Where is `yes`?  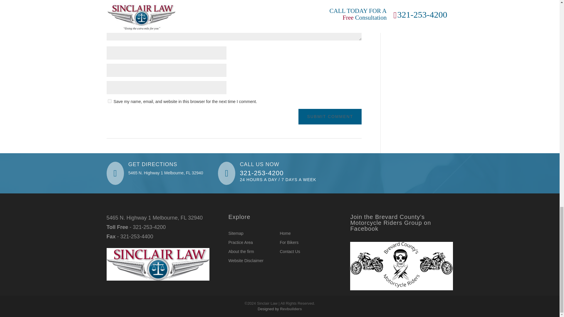
yes is located at coordinates (109, 101).